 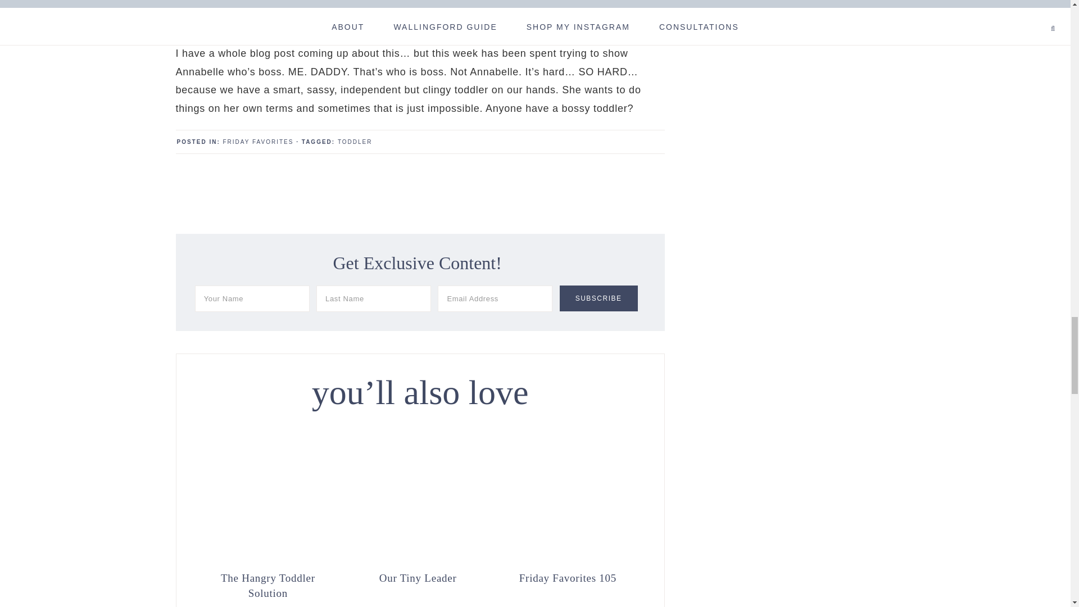 What do you see at coordinates (268, 585) in the screenshot?
I see `The Hangry Toddler Solution` at bounding box center [268, 585].